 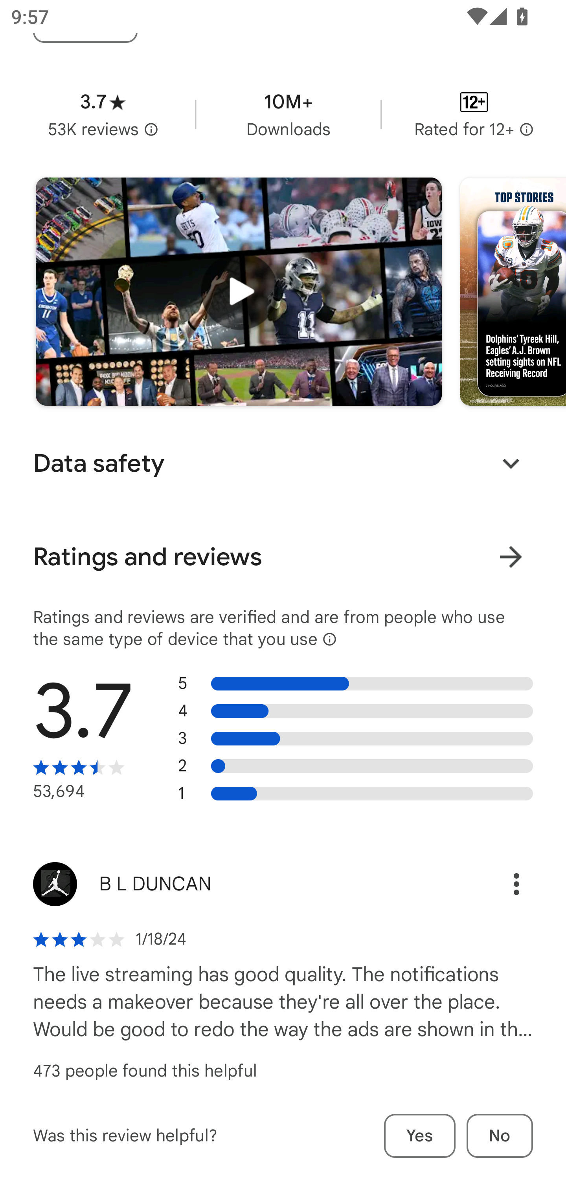 What do you see at coordinates (500, 884) in the screenshot?
I see `Options` at bounding box center [500, 884].